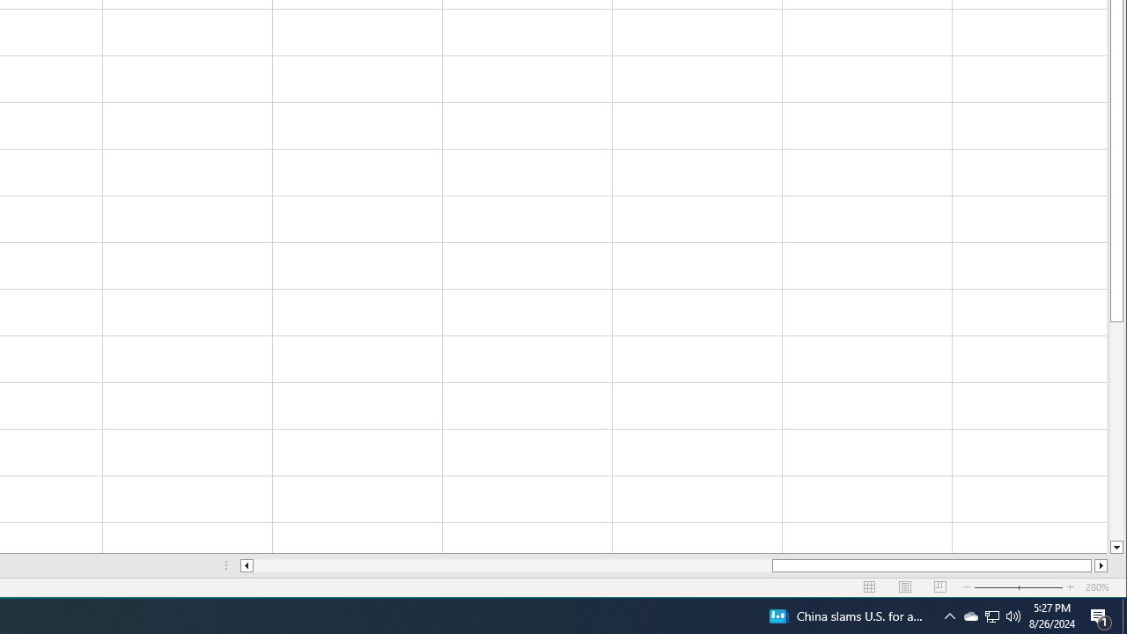  What do you see at coordinates (247, 565) in the screenshot?
I see `Zoom Out` at bounding box center [247, 565].